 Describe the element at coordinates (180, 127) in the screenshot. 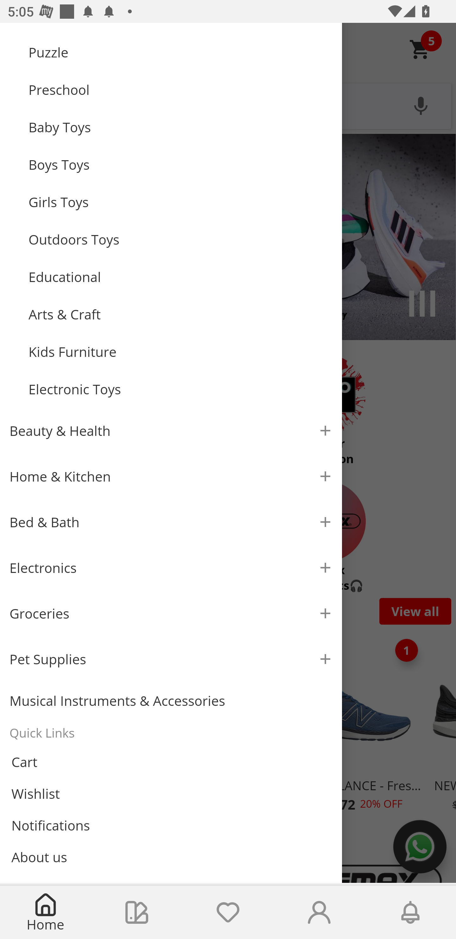

I see `Baby Toys` at that location.